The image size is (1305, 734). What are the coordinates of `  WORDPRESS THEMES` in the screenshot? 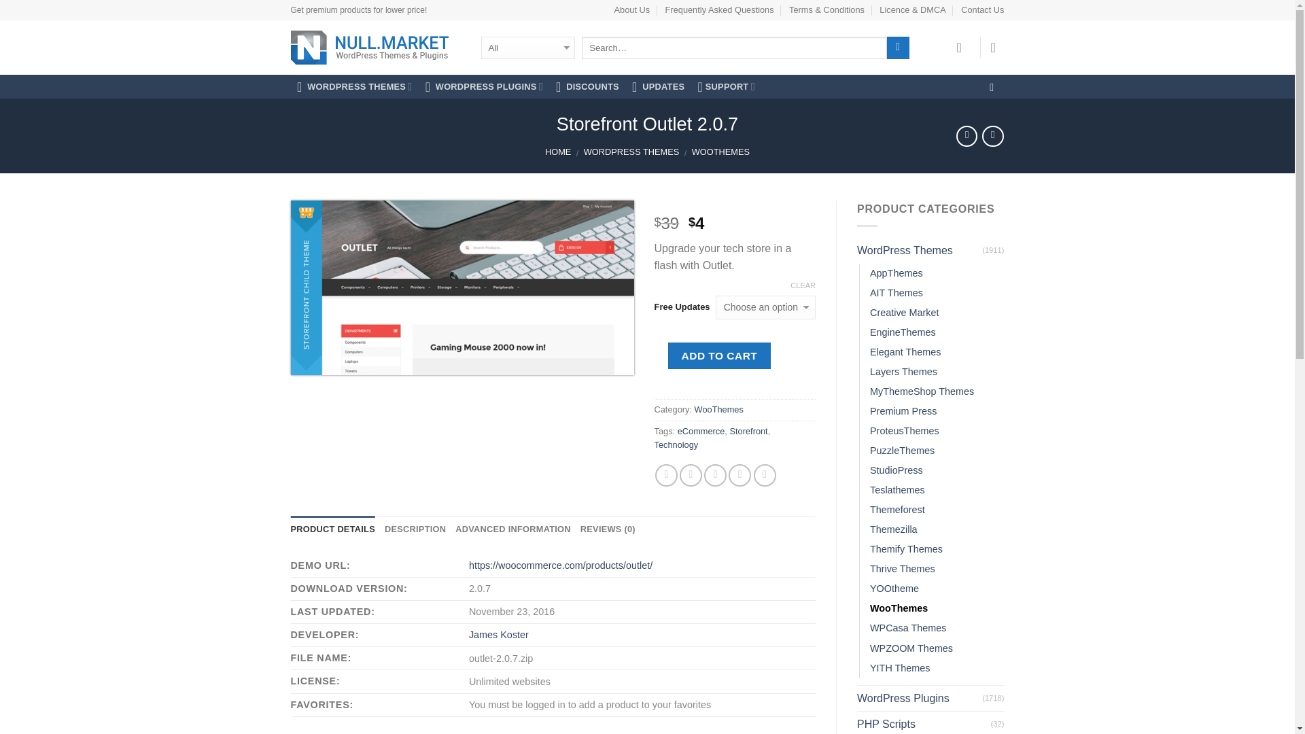 It's located at (355, 87).